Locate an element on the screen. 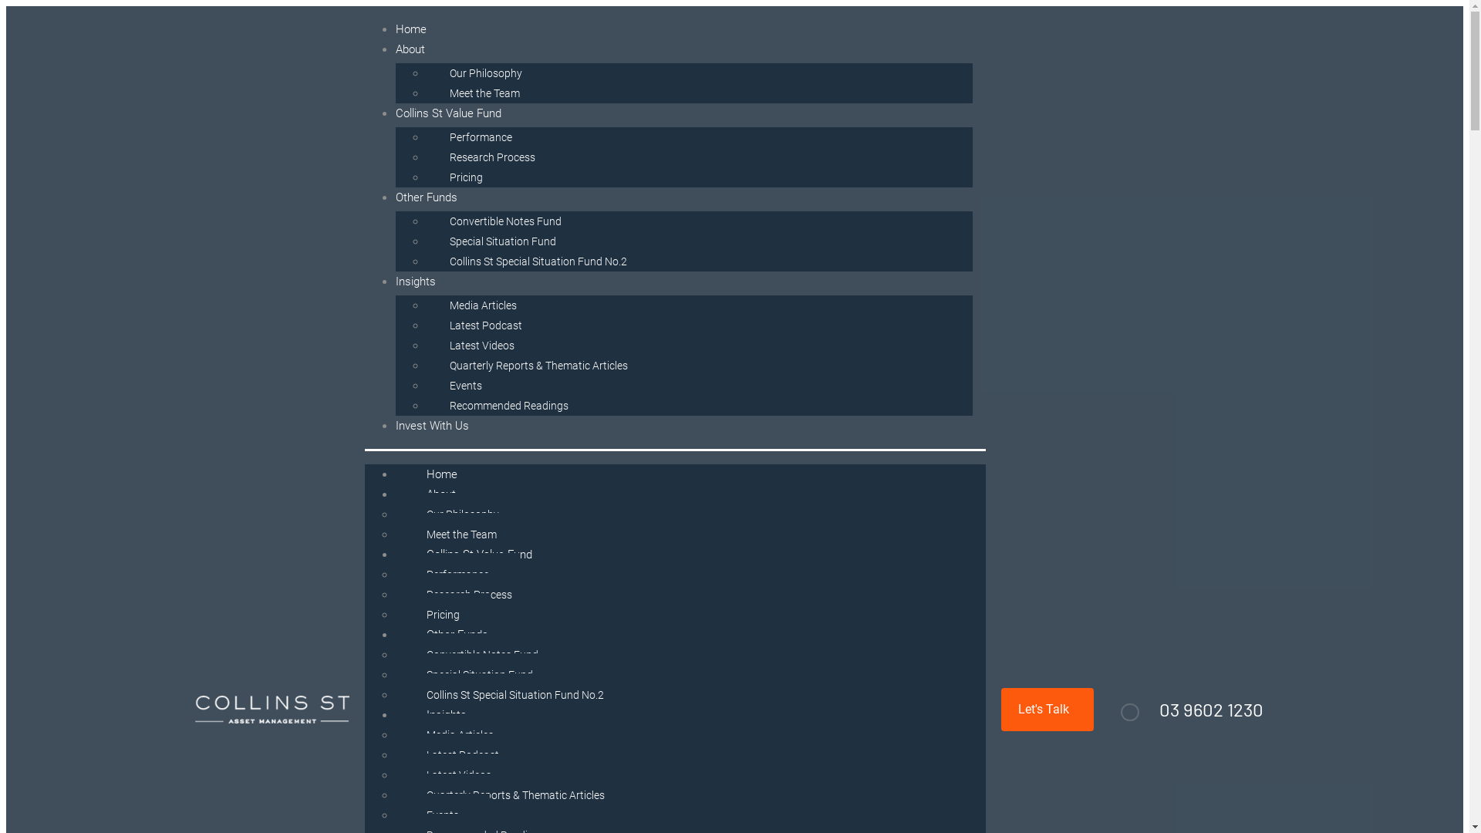 This screenshot has width=1481, height=833. Meet the Team is located at coordinates (484, 93).